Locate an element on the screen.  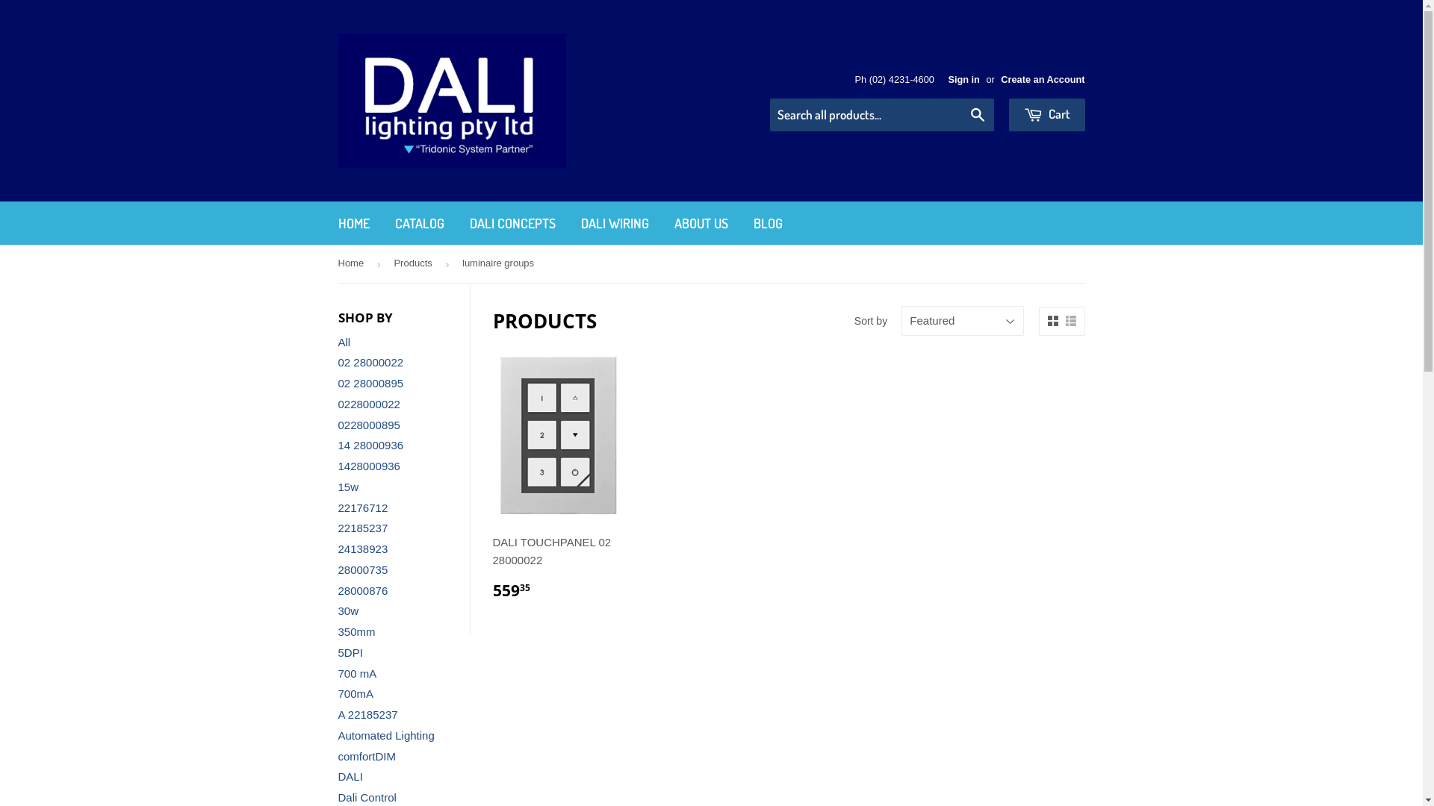
All is located at coordinates (344, 342).